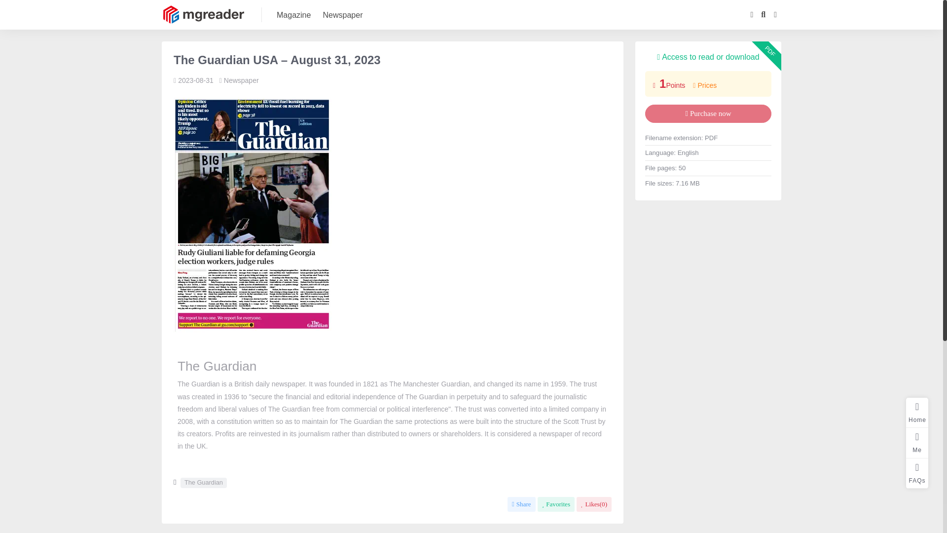 The image size is (947, 533). Describe the element at coordinates (522, 504) in the screenshot. I see `Share` at that location.